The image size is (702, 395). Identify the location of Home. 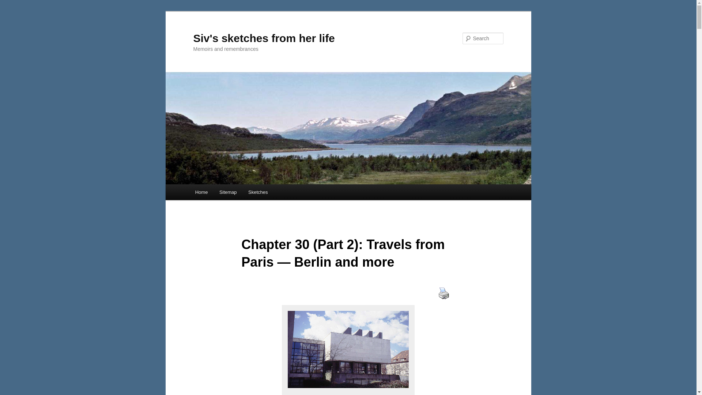
(201, 192).